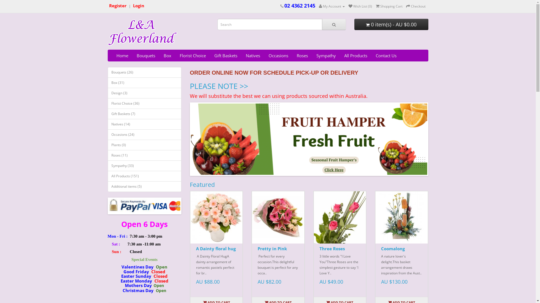  I want to click on Gift Baskets (7), so click(145, 114).